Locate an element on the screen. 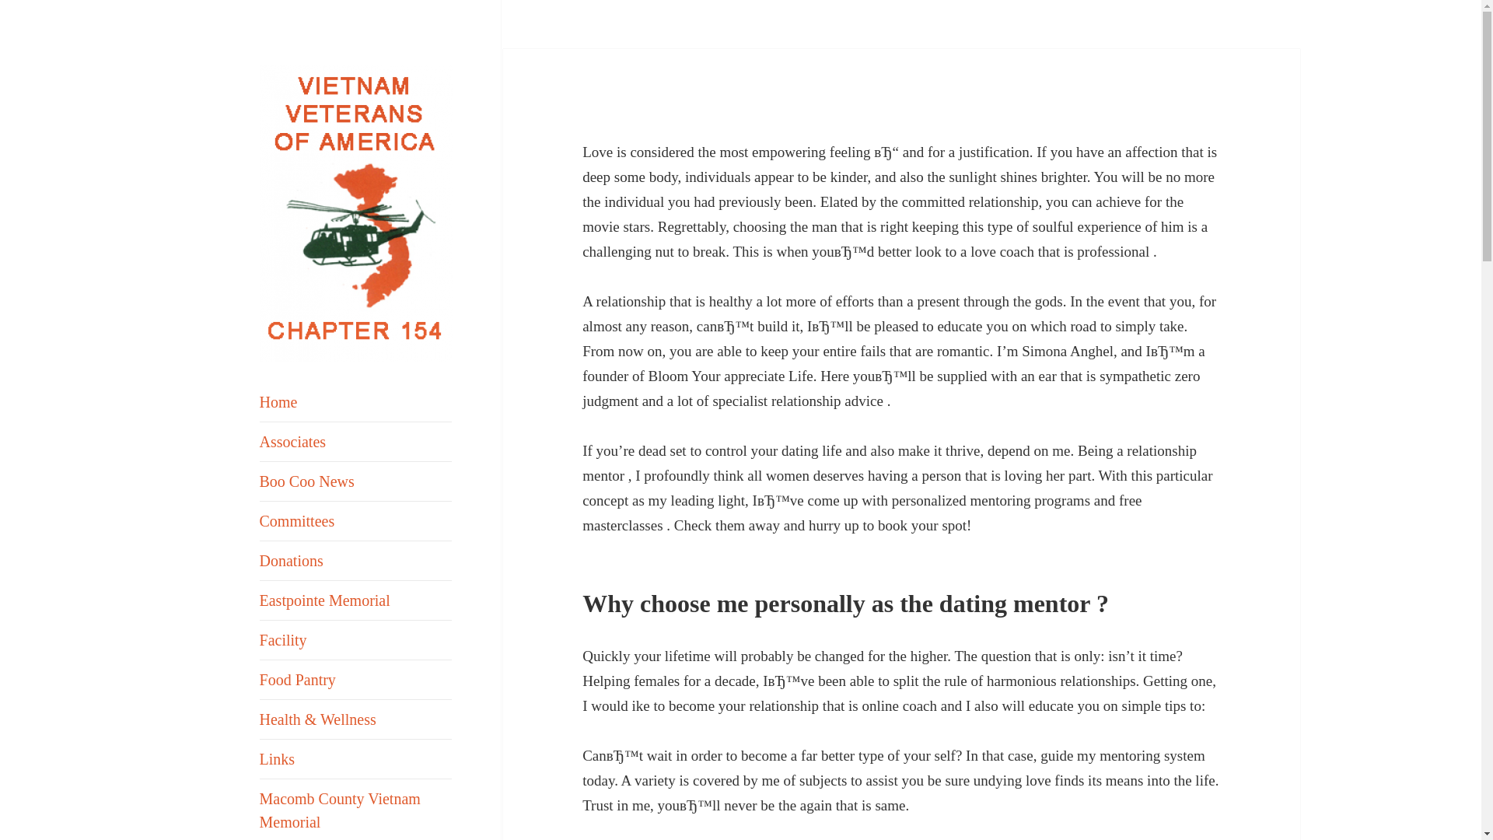 The image size is (1493, 840). Boo Coo News is located at coordinates (356, 481).